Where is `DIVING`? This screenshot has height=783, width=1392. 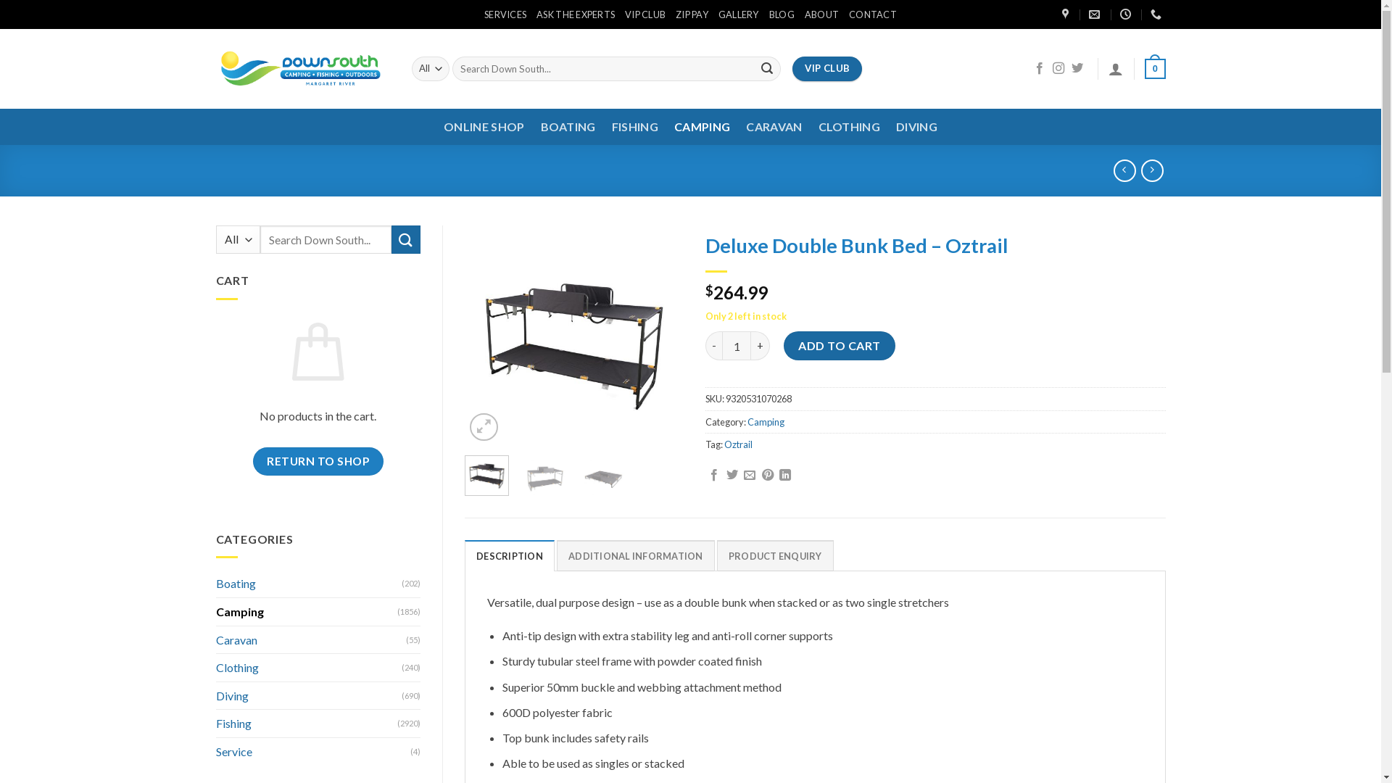 DIVING is located at coordinates (916, 127).